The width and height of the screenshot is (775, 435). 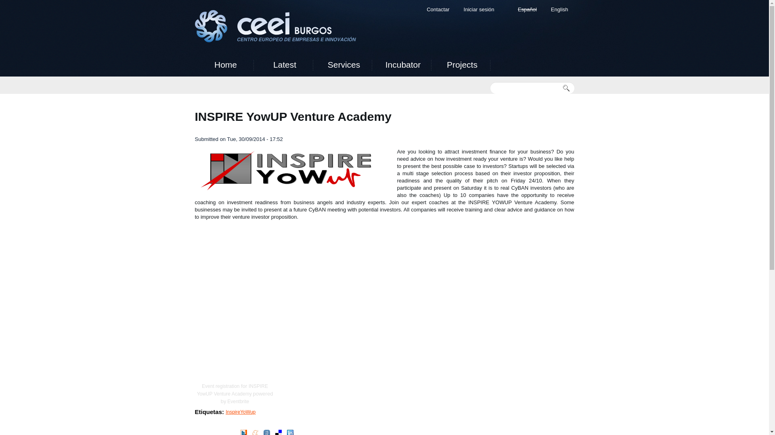 What do you see at coordinates (238, 402) in the screenshot?
I see `Eventbrite` at bounding box center [238, 402].